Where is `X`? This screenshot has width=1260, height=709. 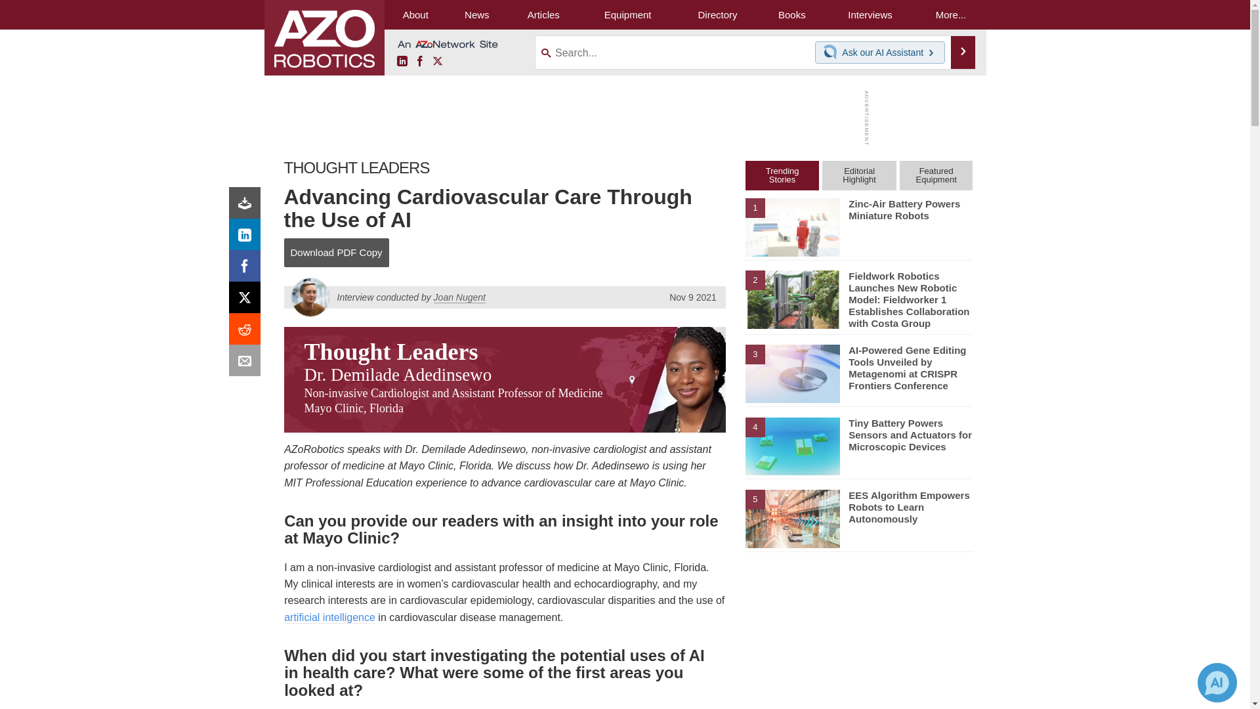
X is located at coordinates (247, 301).